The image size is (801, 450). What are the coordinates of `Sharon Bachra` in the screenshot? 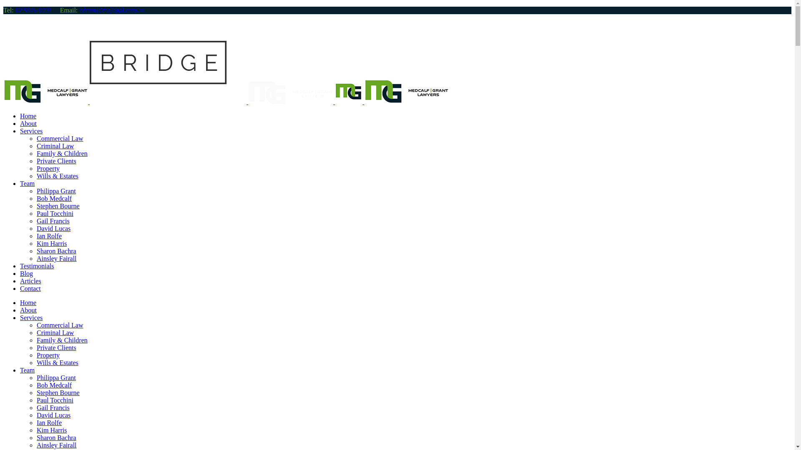 It's located at (57, 437).